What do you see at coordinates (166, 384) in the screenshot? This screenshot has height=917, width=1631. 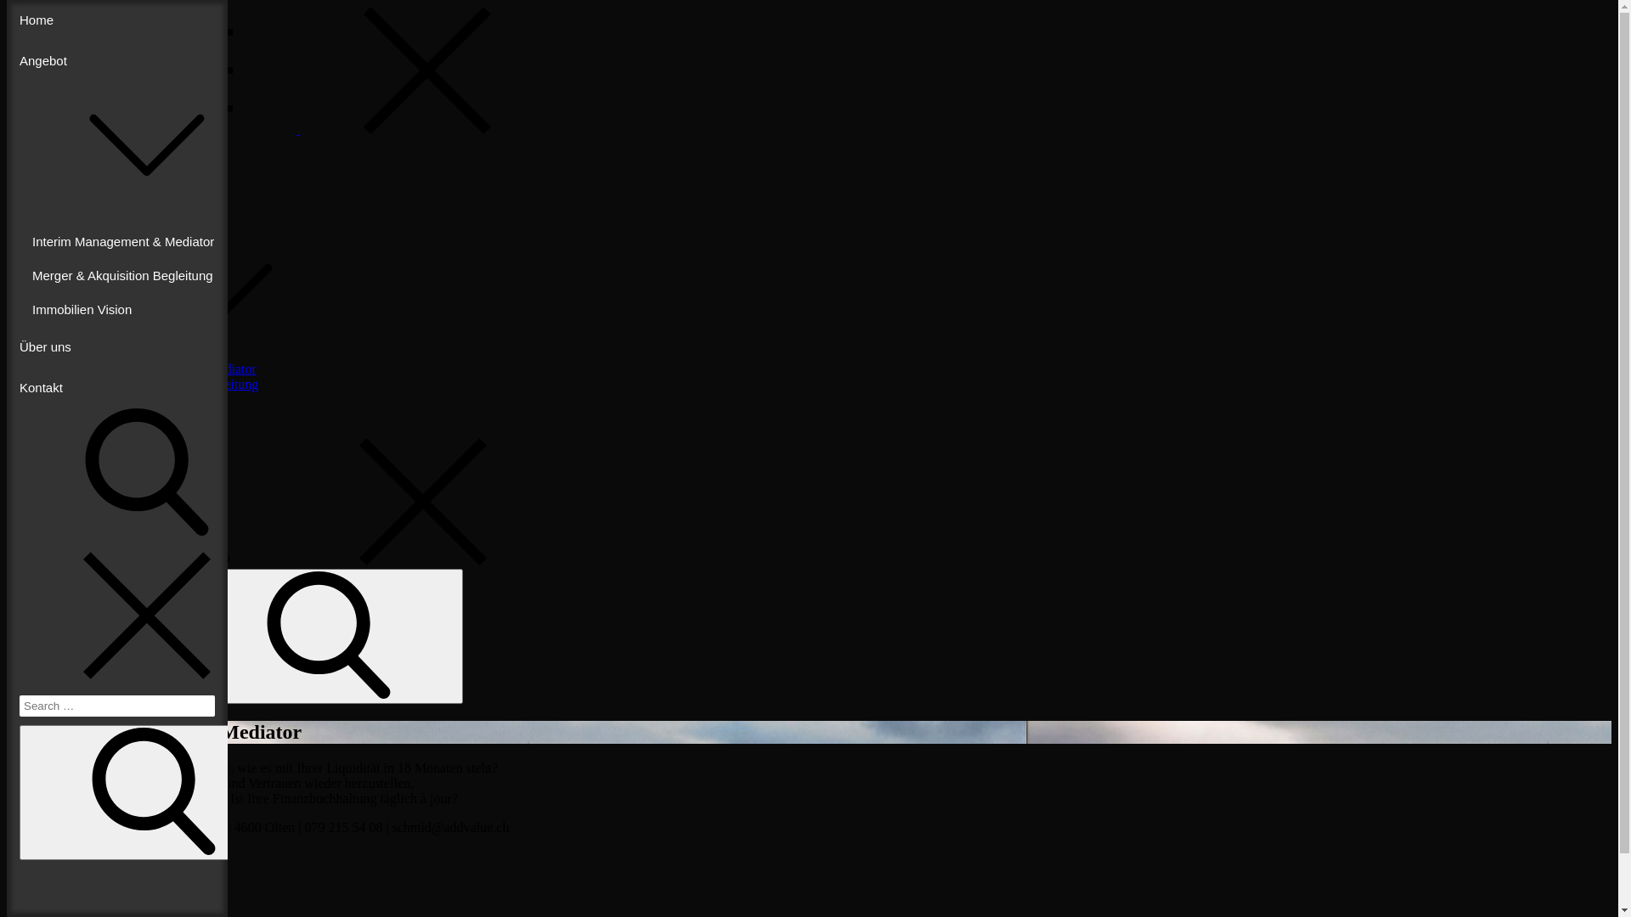 I see `Merger & Akquisition Begleitung` at bounding box center [166, 384].